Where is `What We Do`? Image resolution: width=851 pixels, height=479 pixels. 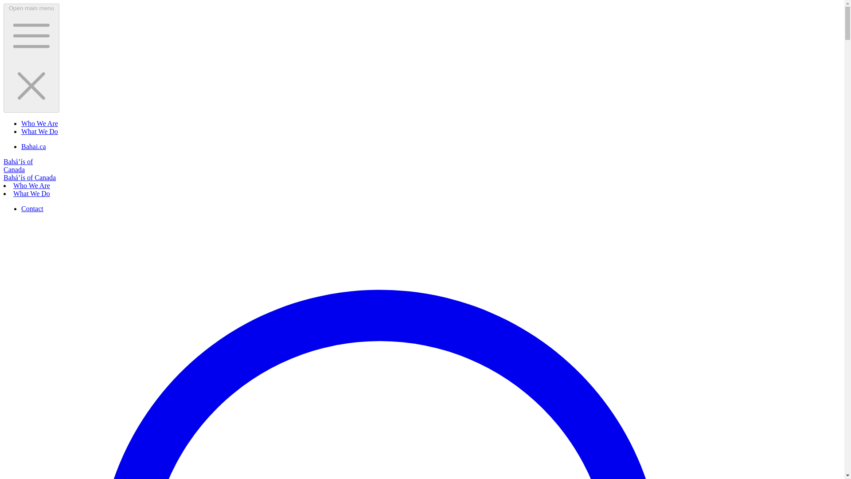 What We Do is located at coordinates (32, 193).